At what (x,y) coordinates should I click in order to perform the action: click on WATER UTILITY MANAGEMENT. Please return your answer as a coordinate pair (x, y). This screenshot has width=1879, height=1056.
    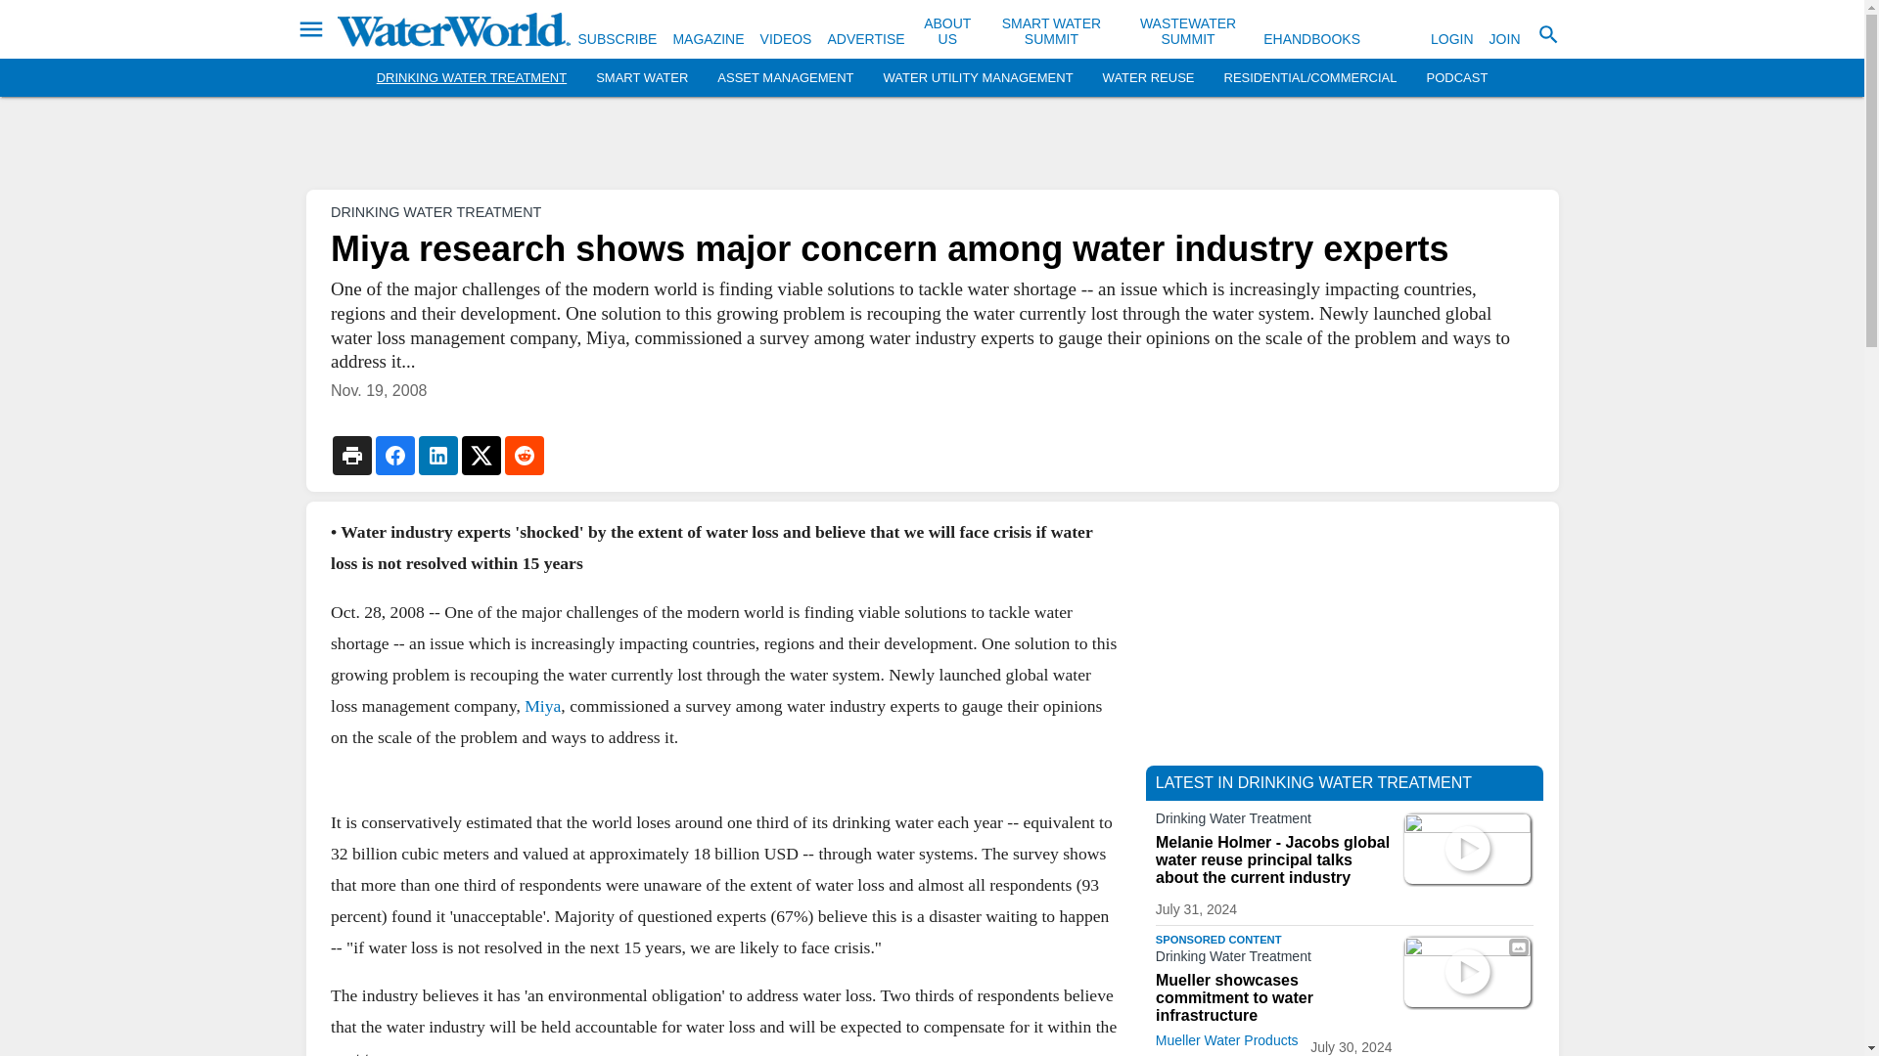
    Looking at the image, I should click on (978, 78).